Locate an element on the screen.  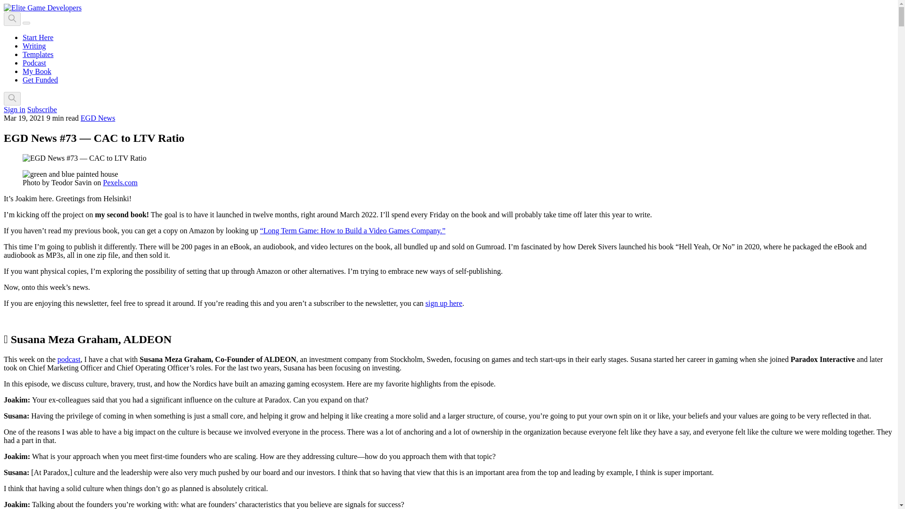
EGD News is located at coordinates (97, 118).